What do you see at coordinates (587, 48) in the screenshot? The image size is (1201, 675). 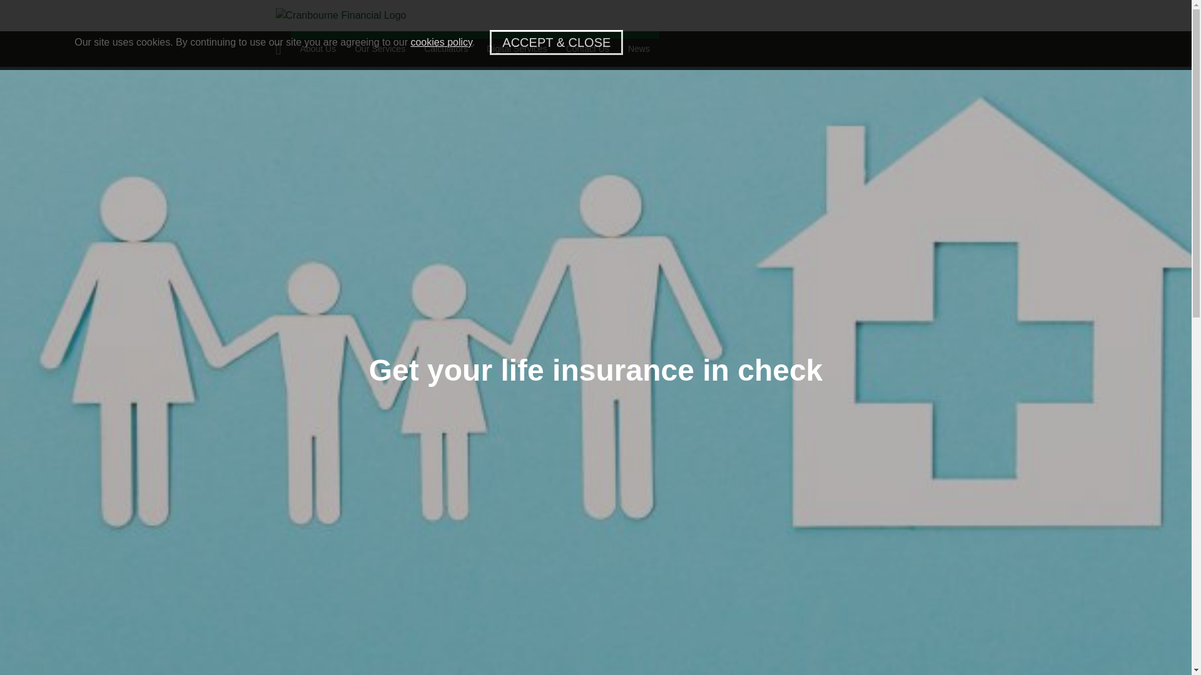 I see `Contact Us` at bounding box center [587, 48].